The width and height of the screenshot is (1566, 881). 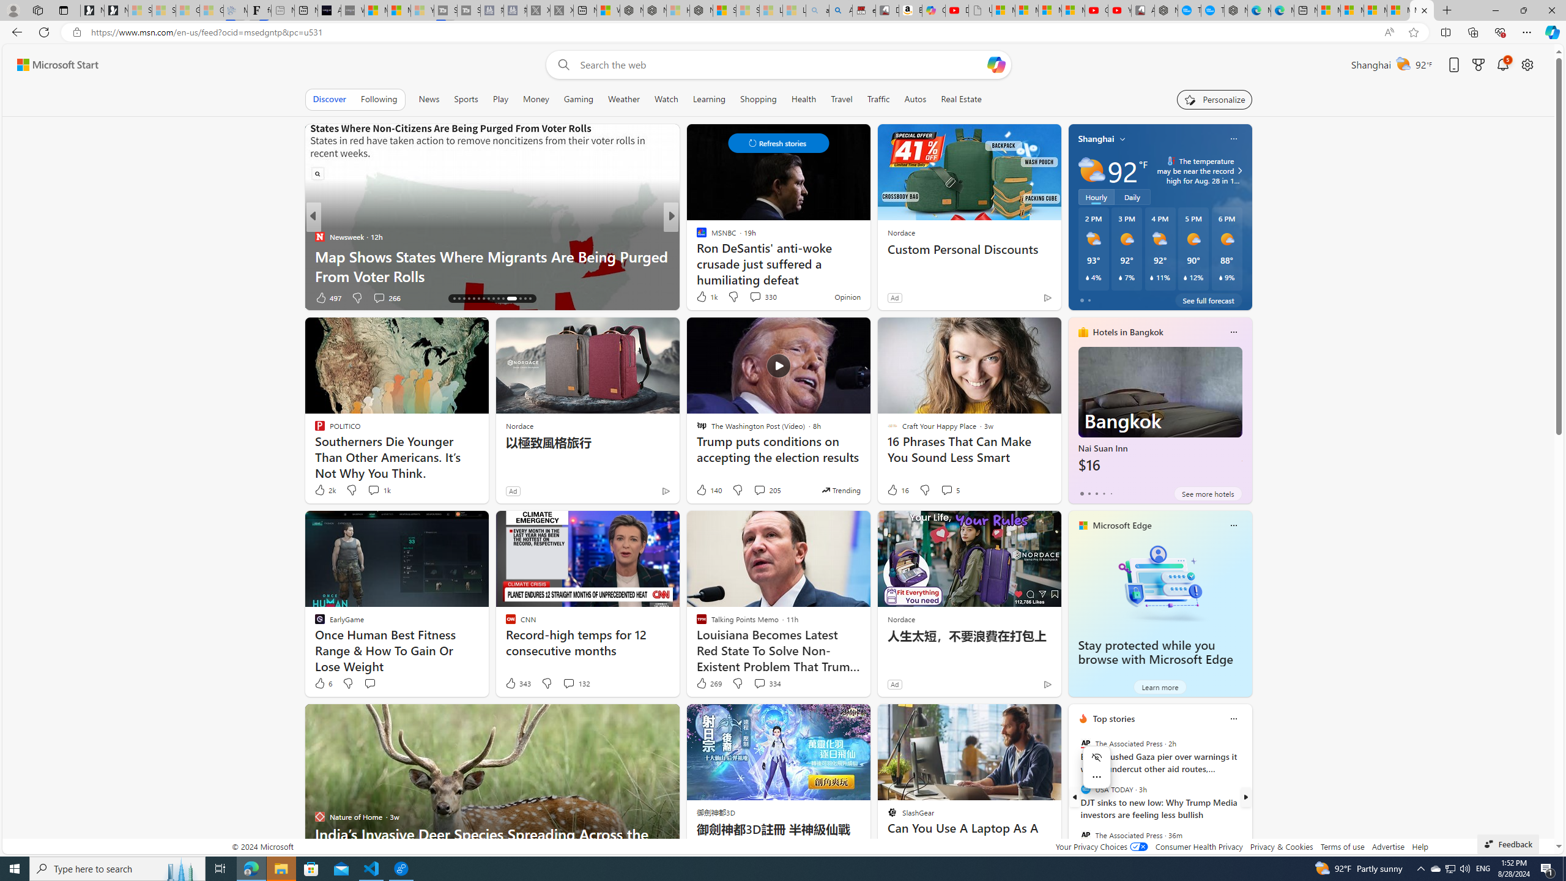 I want to click on Learn more, so click(x=1160, y=686).